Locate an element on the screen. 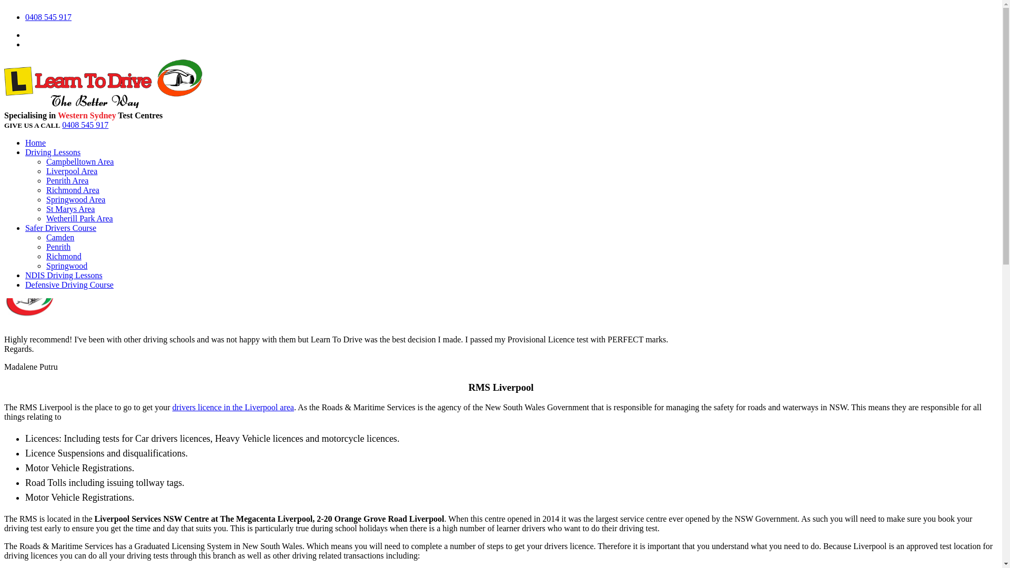 This screenshot has width=1010, height=568. Richmond is located at coordinates (64, 257).